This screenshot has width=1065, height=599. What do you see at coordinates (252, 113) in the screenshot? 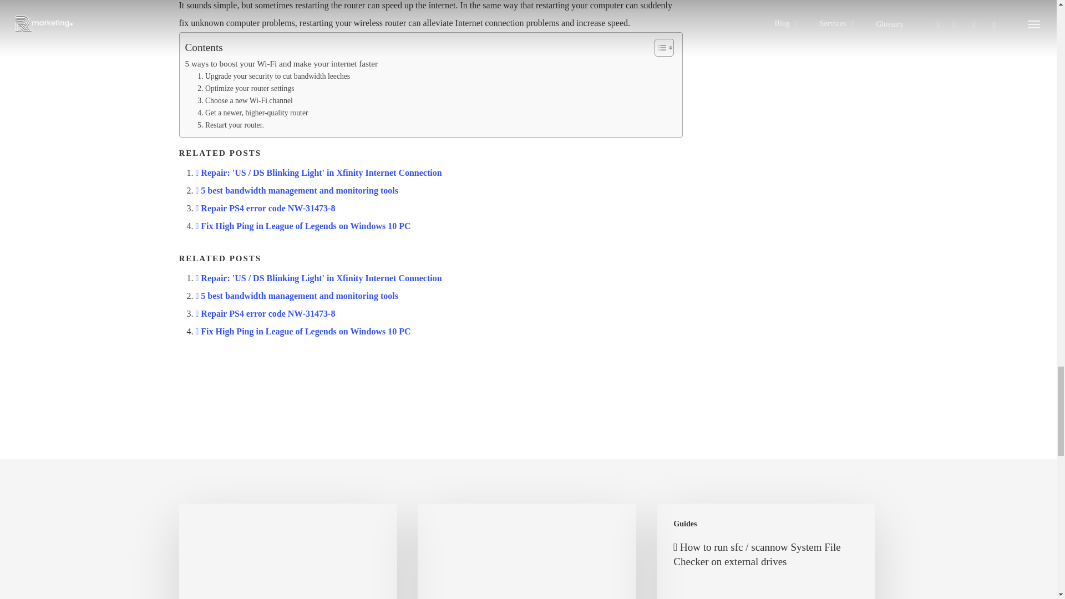
I see `4. Get a newer, higher-quality router` at bounding box center [252, 113].